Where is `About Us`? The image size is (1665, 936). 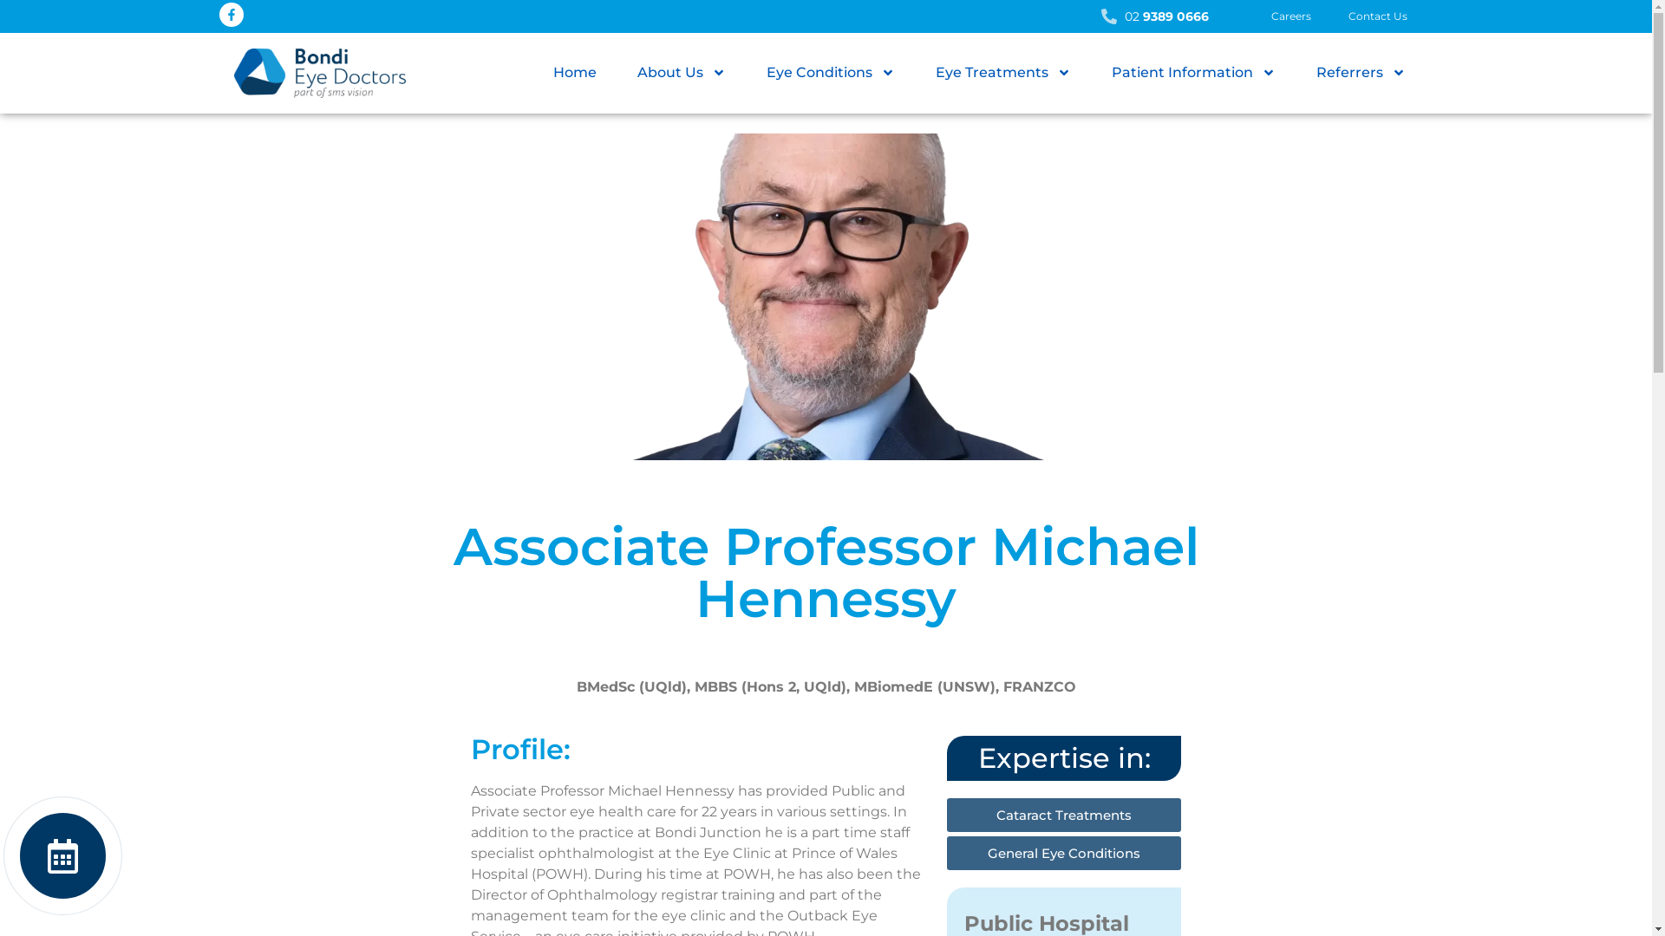
About Us is located at coordinates (682, 73).